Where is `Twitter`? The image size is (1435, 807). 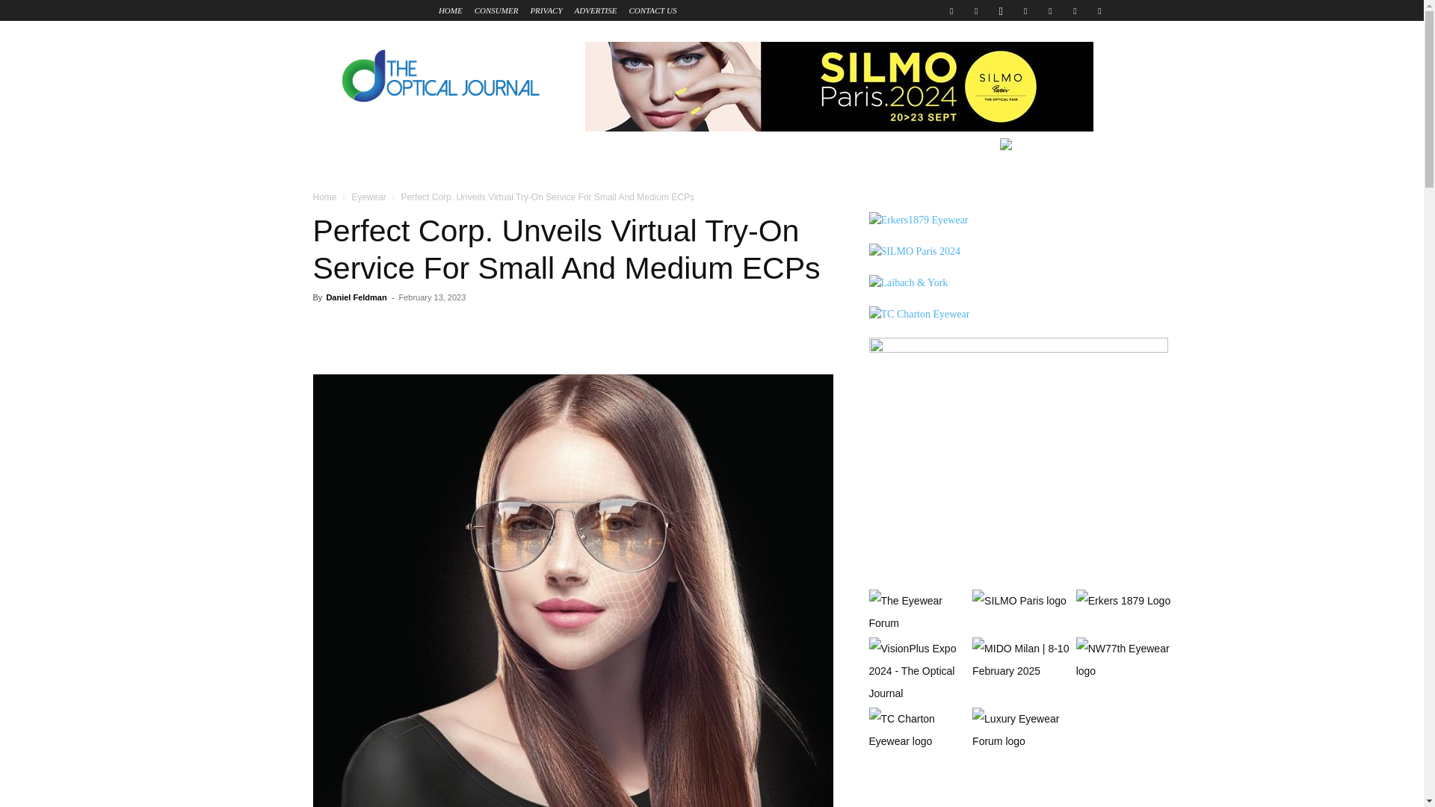
Twitter is located at coordinates (1075, 10).